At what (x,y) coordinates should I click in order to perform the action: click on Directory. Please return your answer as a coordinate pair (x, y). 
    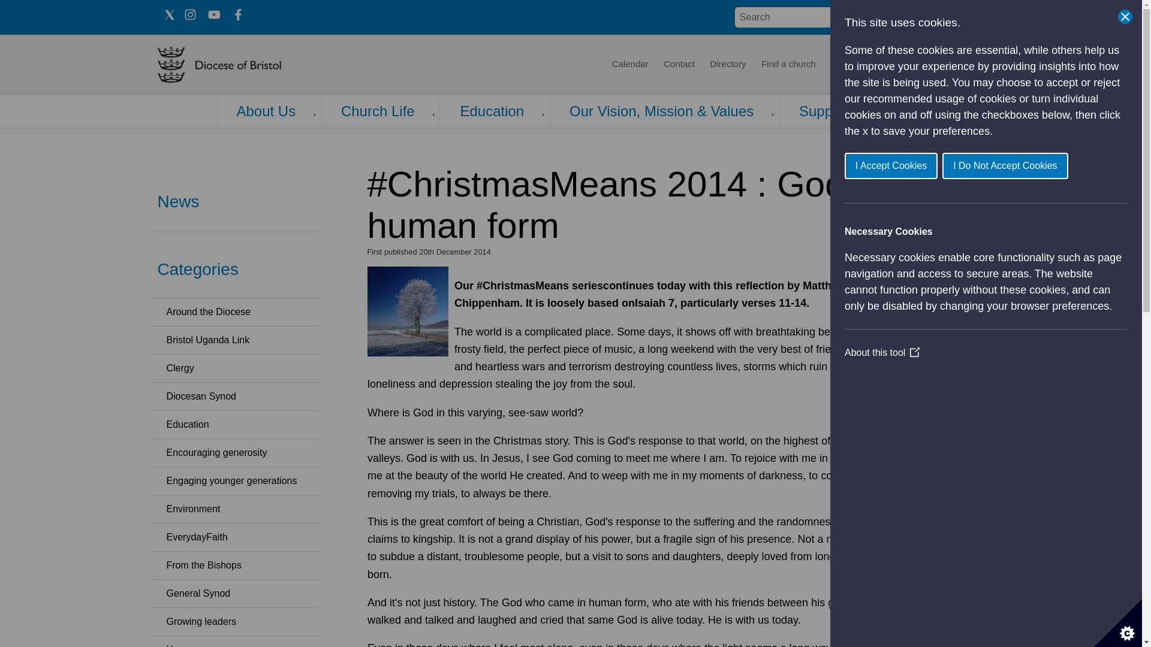
    Looking at the image, I should click on (728, 65).